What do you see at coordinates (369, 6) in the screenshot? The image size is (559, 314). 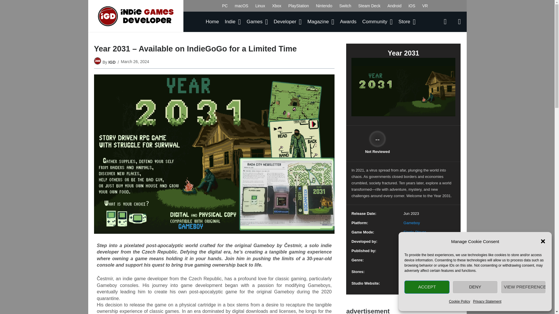 I see `Steam Deck` at bounding box center [369, 6].